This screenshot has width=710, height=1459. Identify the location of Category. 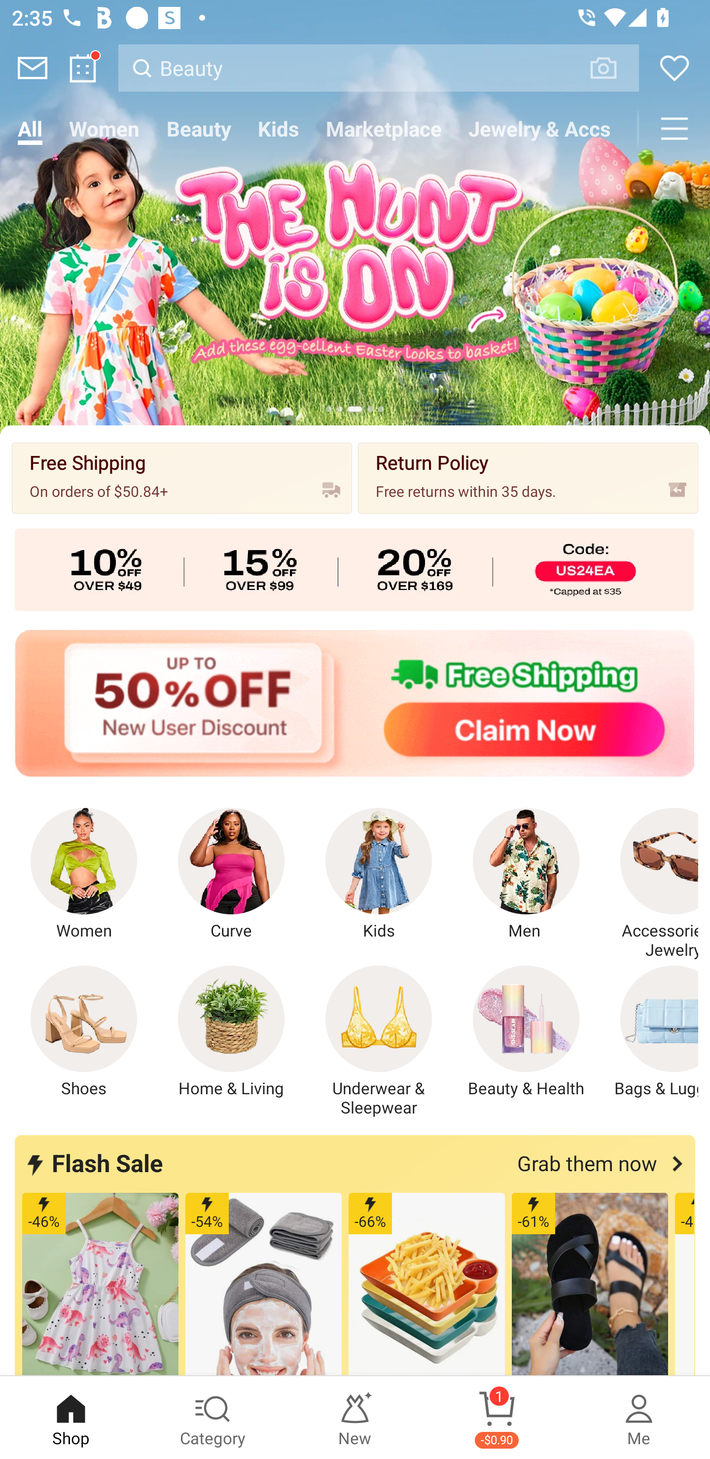
(213, 1418).